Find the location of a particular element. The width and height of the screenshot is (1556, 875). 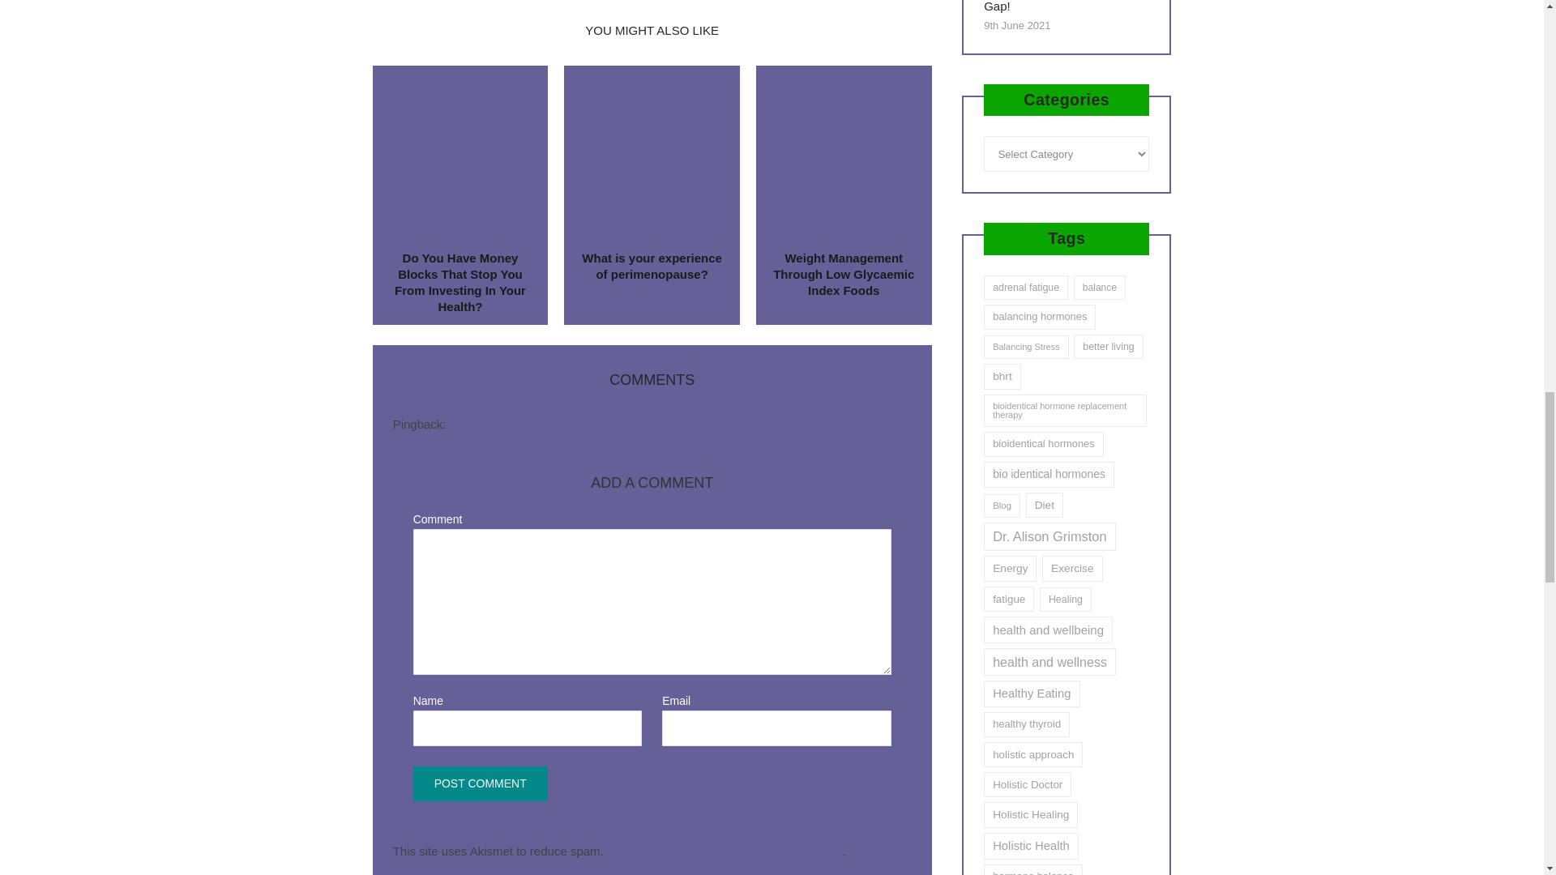

Post Comment is located at coordinates (480, 784).